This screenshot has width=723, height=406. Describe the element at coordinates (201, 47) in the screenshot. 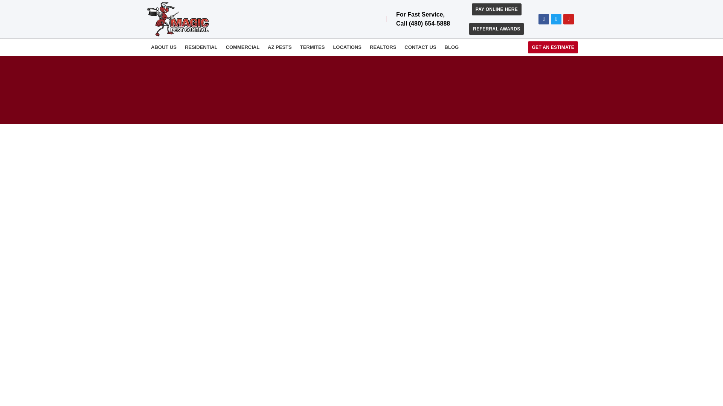

I see `RESIDENTIAL` at that location.